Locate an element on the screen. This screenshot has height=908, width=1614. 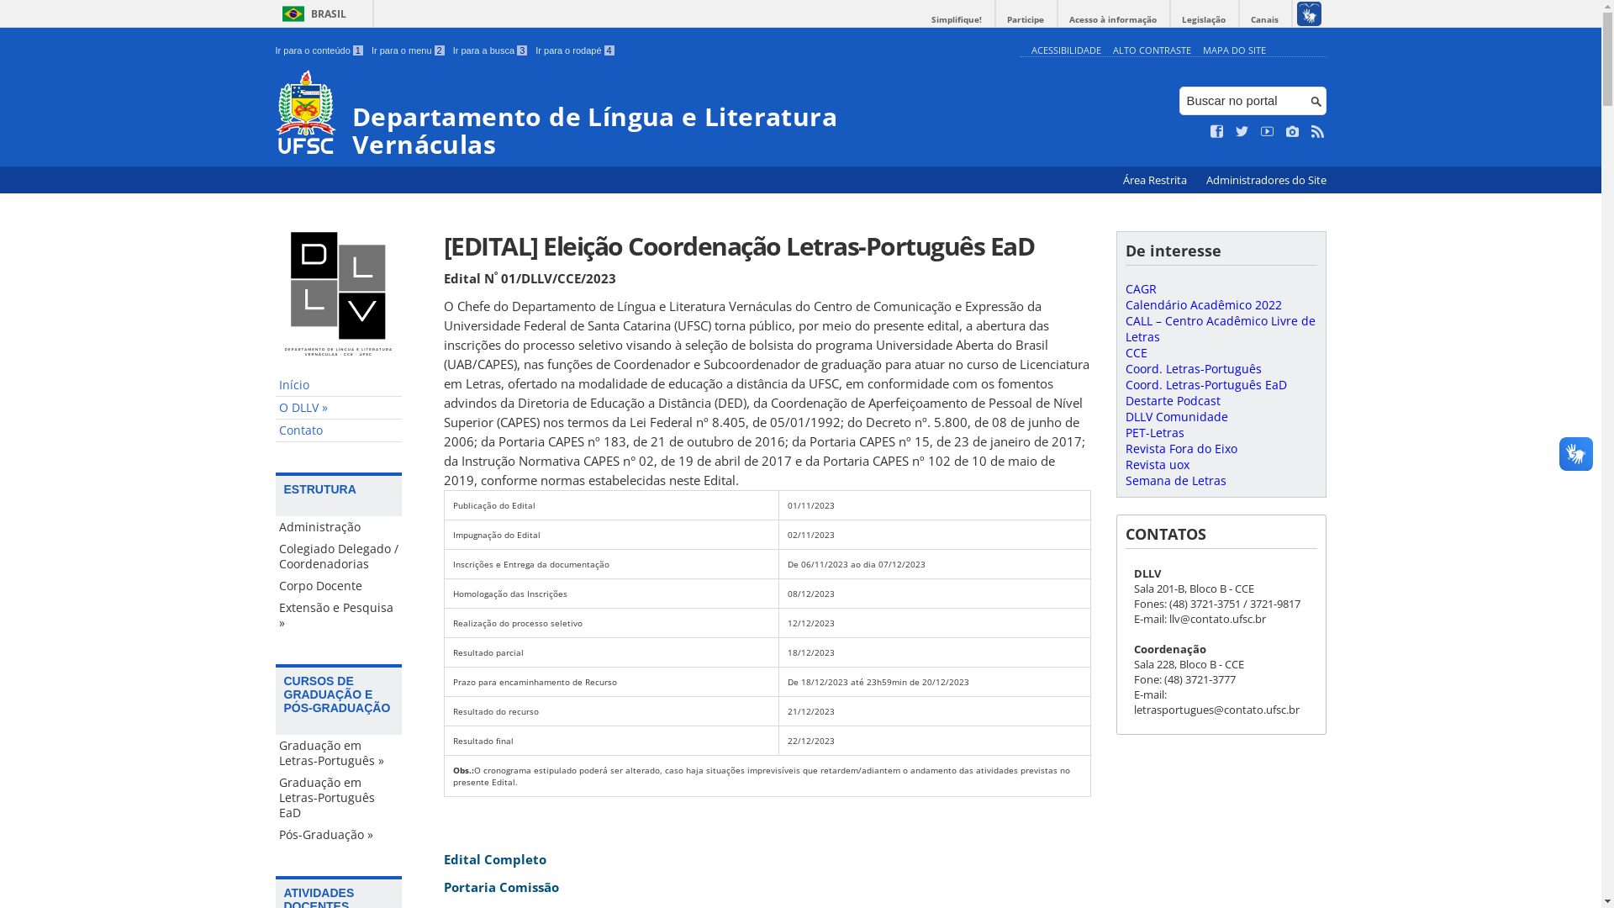
Participe is located at coordinates (1026, 20).